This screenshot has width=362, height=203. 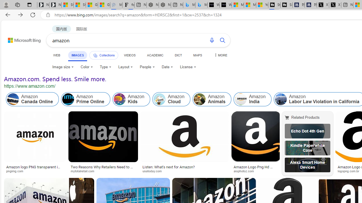 I want to click on Microsoft Bing Travel - Stays in Bangkok, Bangkok, Thailand, so click(x=189, y=5).